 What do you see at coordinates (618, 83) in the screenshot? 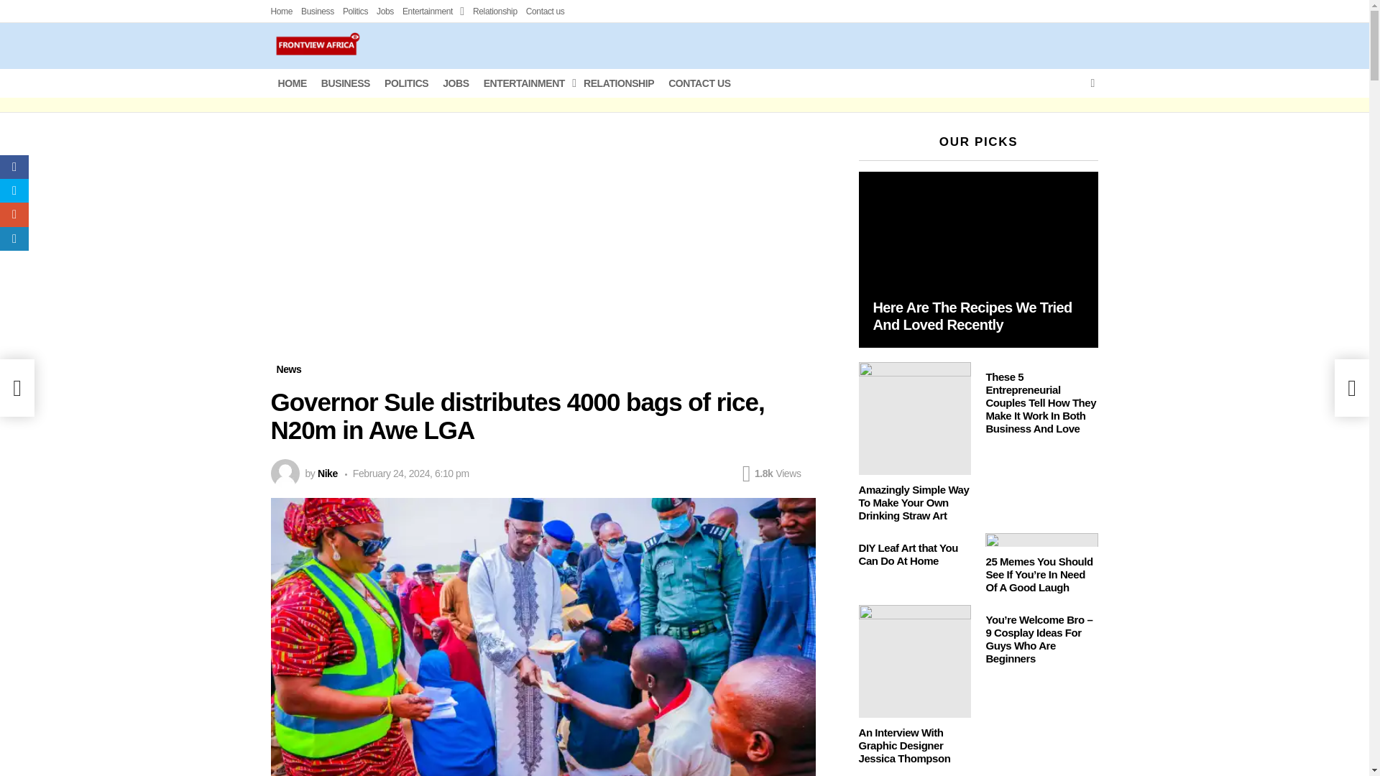
I see `RELATIONSHIP` at bounding box center [618, 83].